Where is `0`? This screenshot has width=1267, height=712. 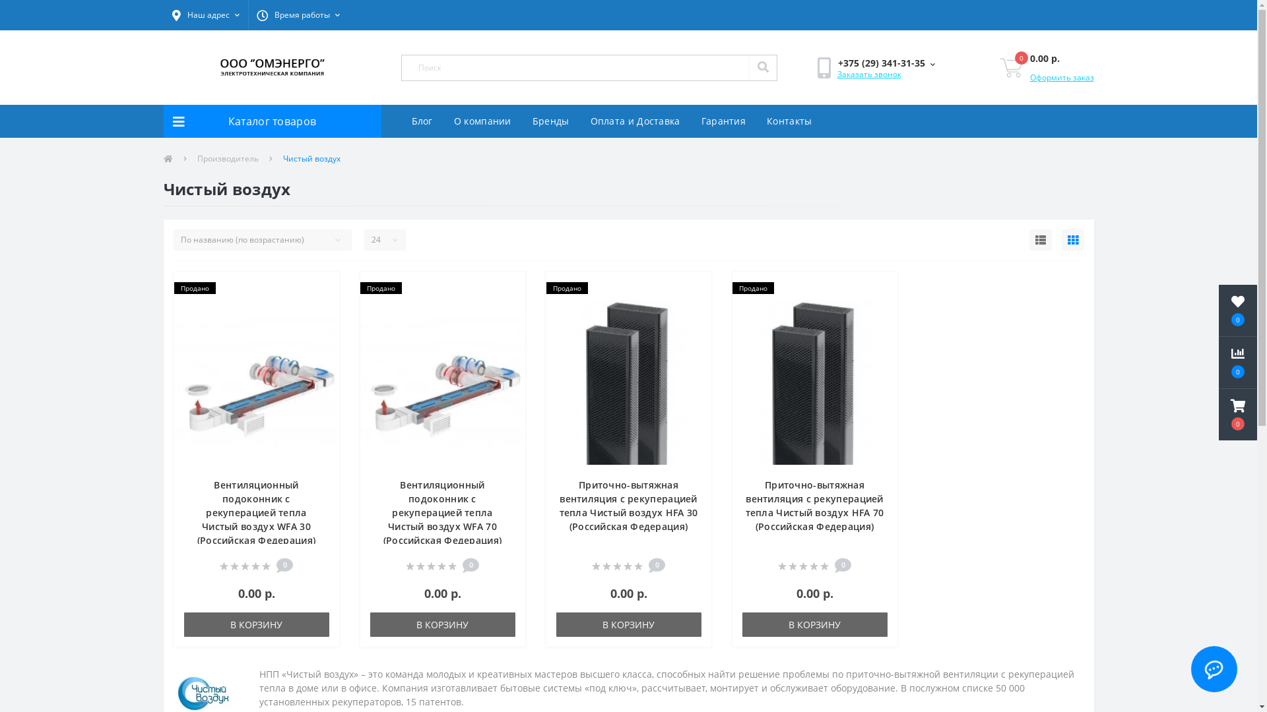
0 is located at coordinates (1238, 311).